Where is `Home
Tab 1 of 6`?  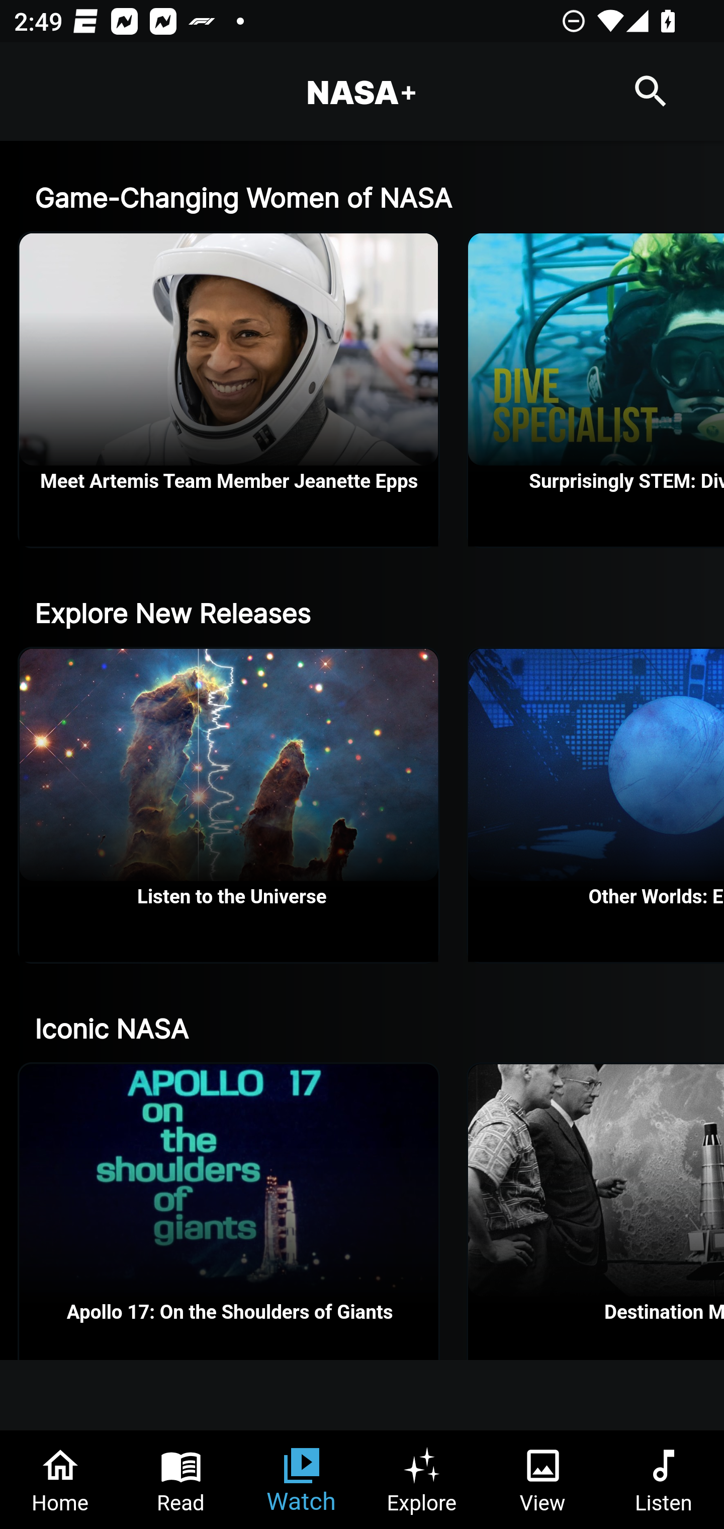 Home
Tab 1 of 6 is located at coordinates (60, 1480).